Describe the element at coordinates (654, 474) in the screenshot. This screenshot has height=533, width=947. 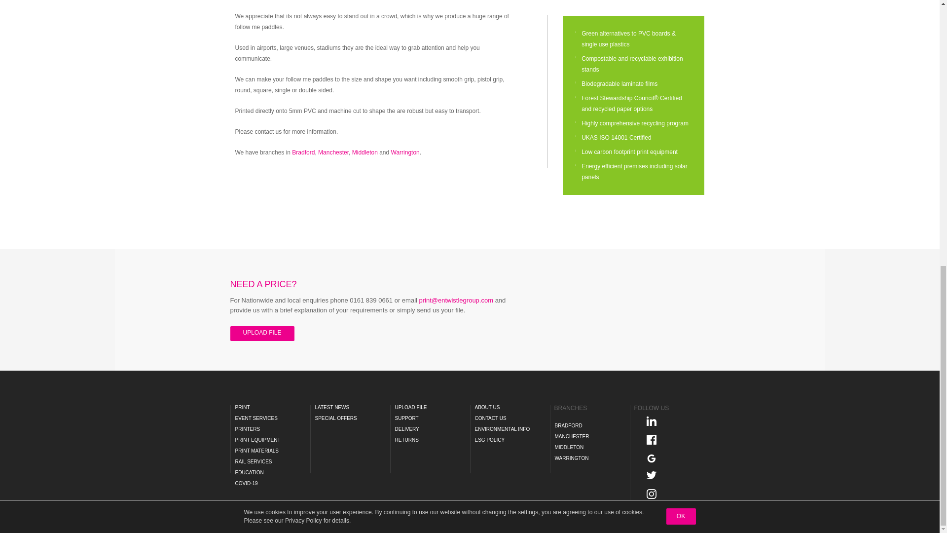
I see `Twitter` at that location.